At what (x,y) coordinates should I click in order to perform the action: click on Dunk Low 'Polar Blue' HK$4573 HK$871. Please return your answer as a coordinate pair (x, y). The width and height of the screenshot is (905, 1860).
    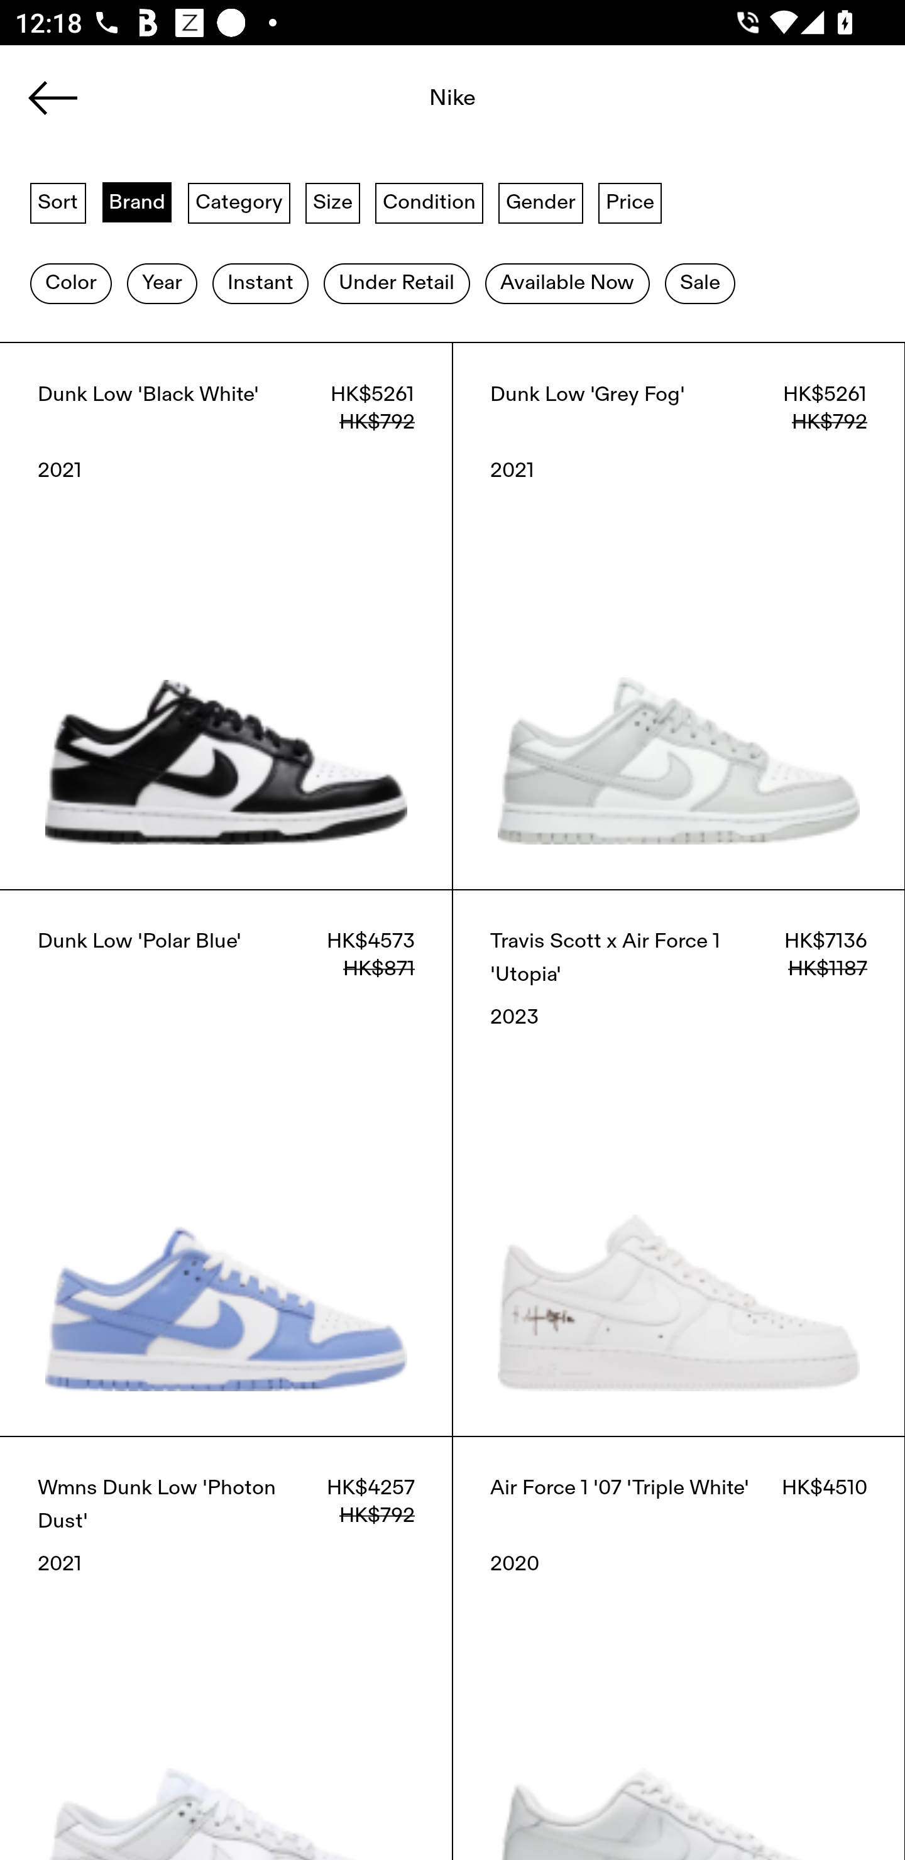
    Looking at the image, I should click on (226, 1162).